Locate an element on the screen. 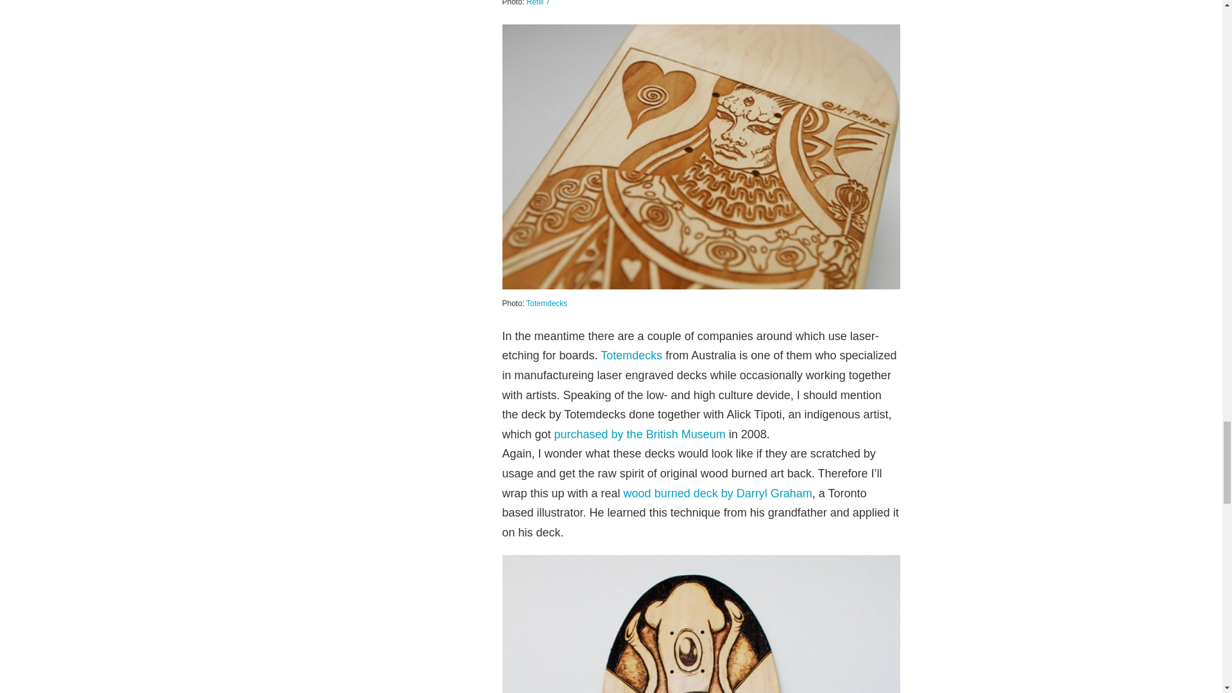 This screenshot has height=693, width=1232. Totemdecks is located at coordinates (546, 303).